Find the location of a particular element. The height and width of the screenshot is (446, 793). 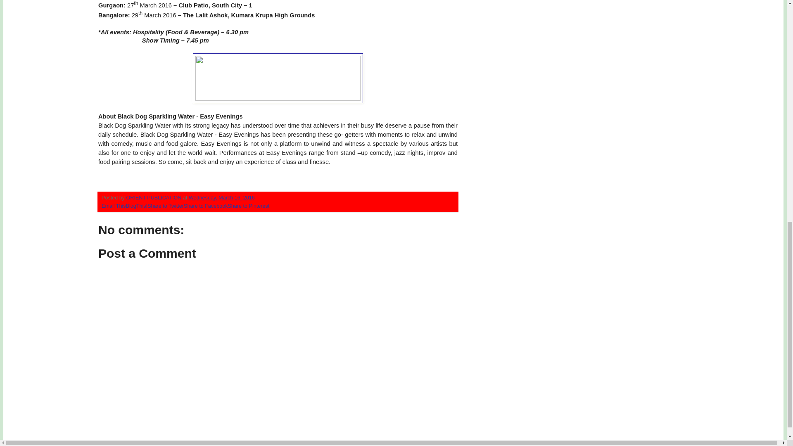

Wednesday, March 16, 2016 is located at coordinates (221, 197).